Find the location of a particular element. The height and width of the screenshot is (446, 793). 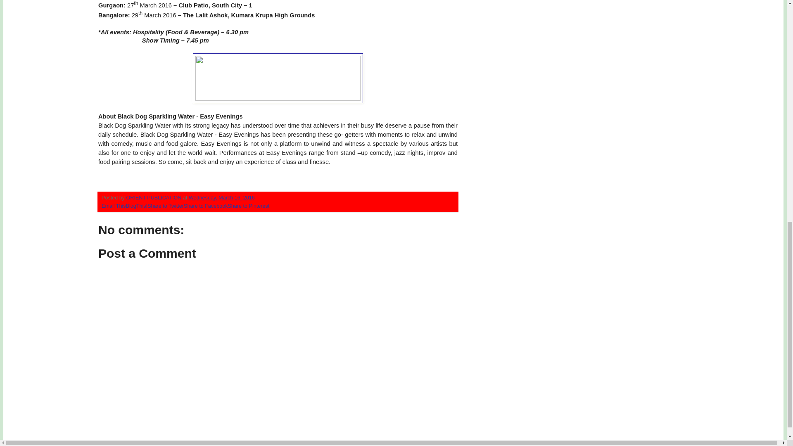

Wednesday, March 16, 2016 is located at coordinates (221, 197).